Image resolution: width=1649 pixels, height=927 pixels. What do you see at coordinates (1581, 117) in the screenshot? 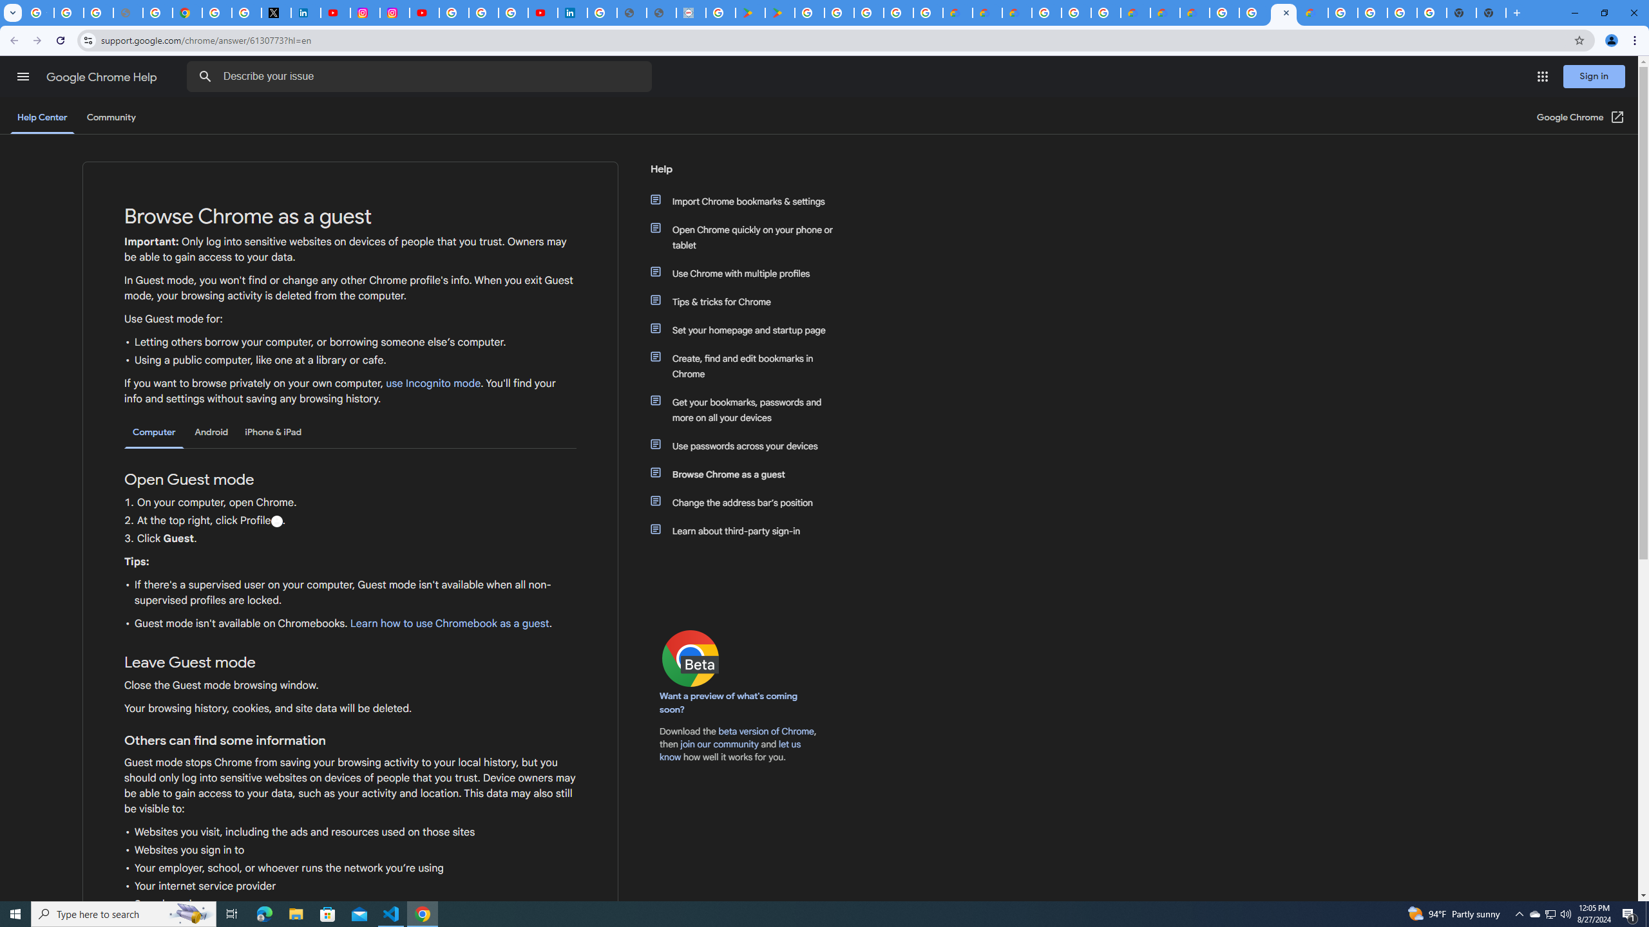
I see `Google Chrome (Open in a new window)` at bounding box center [1581, 117].